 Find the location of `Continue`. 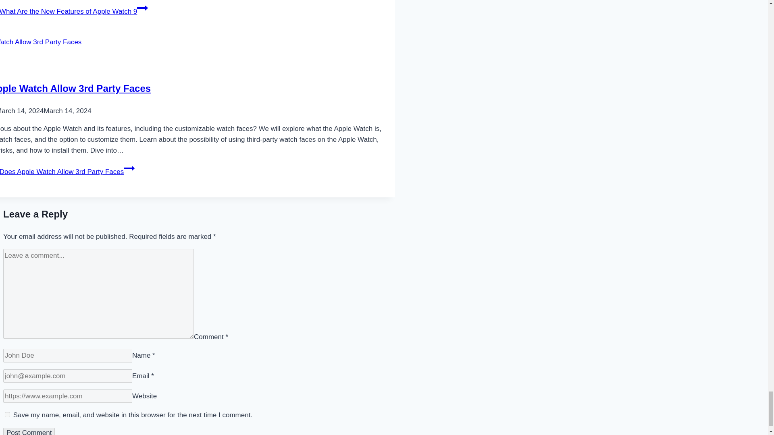

Continue is located at coordinates (142, 8).